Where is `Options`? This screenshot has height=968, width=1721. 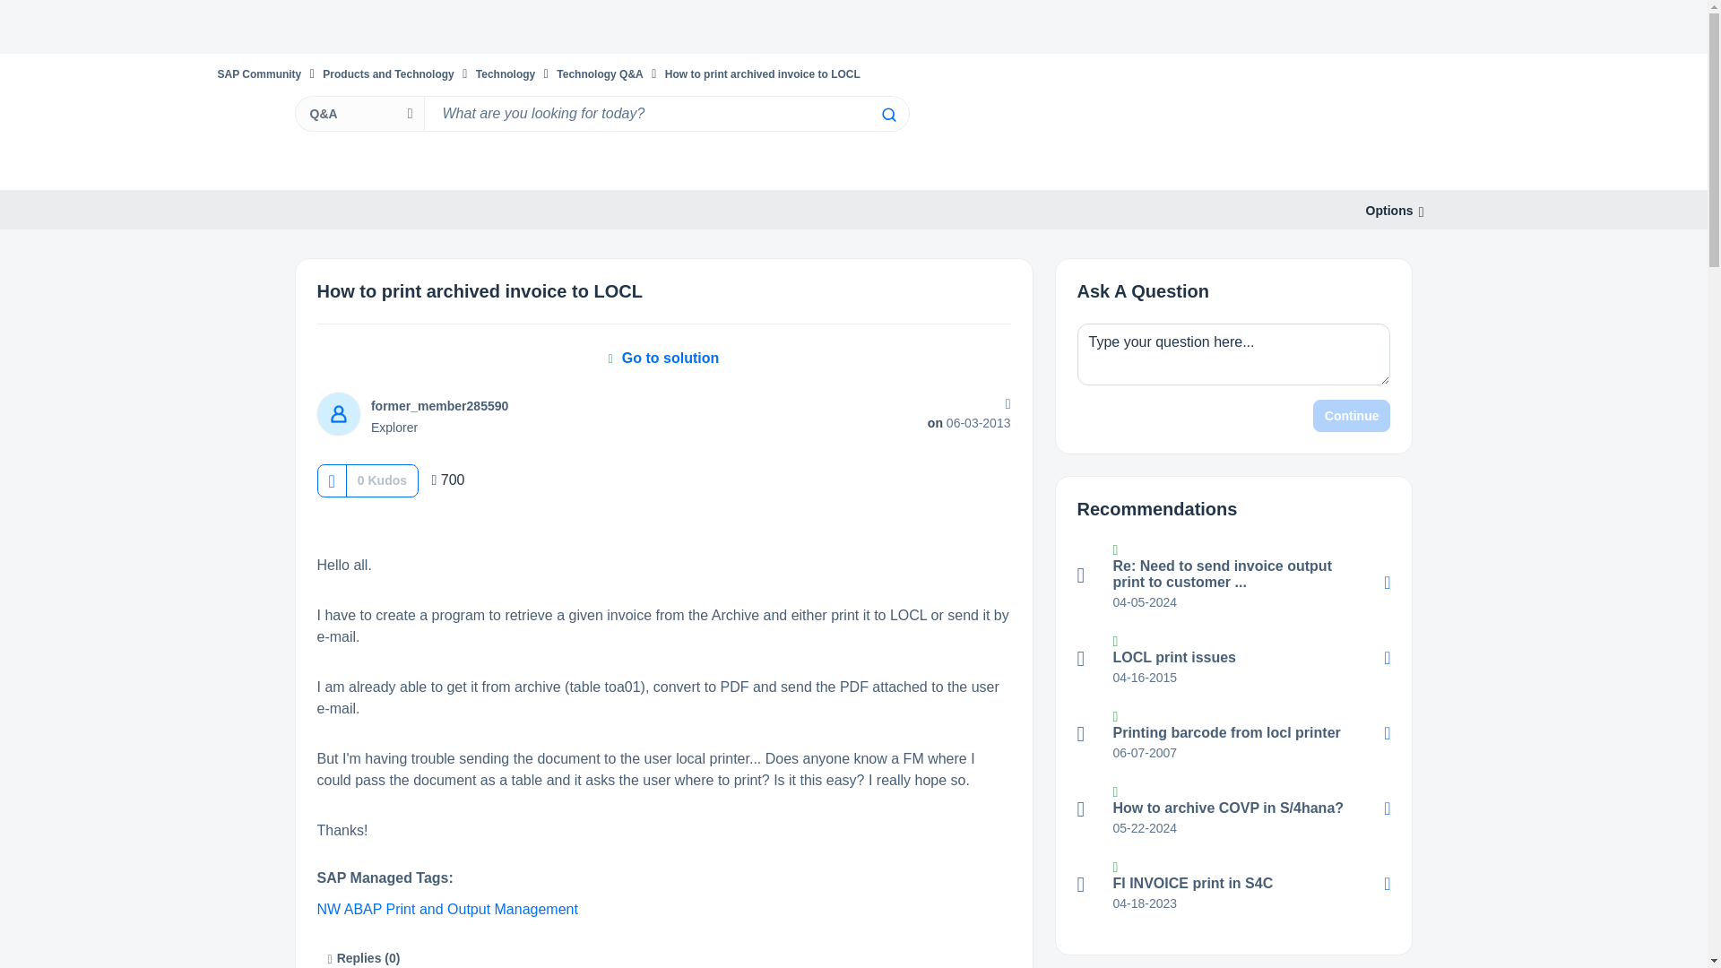
Options is located at coordinates (1389, 211).